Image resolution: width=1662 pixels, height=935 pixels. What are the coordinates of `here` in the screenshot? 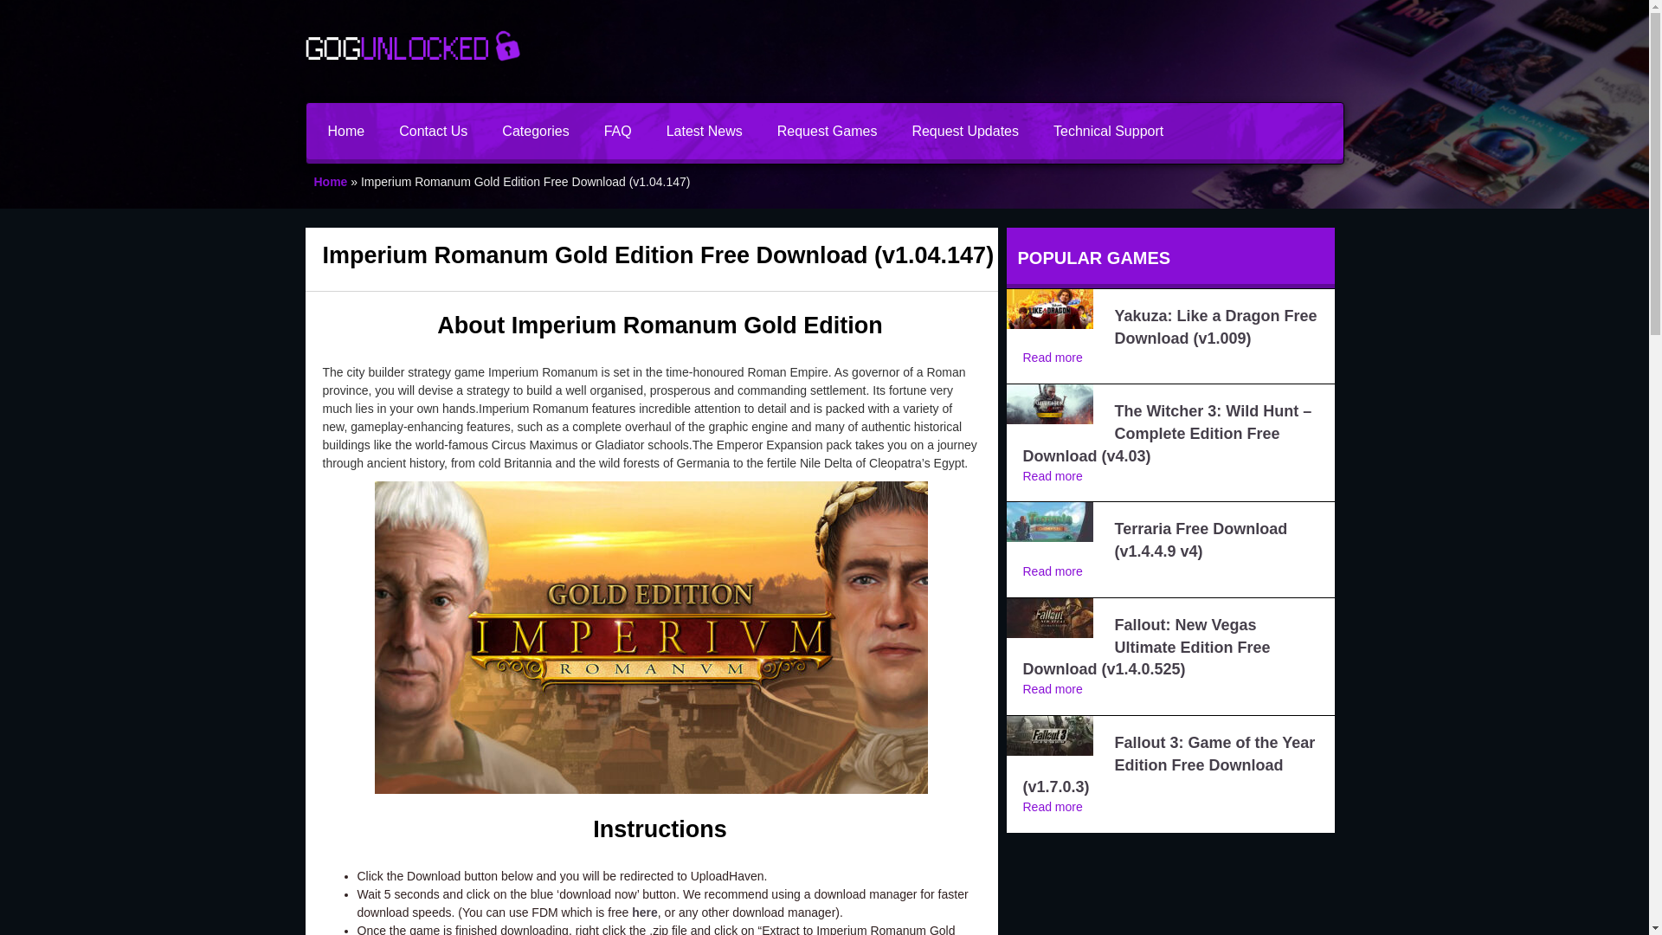 It's located at (644, 912).